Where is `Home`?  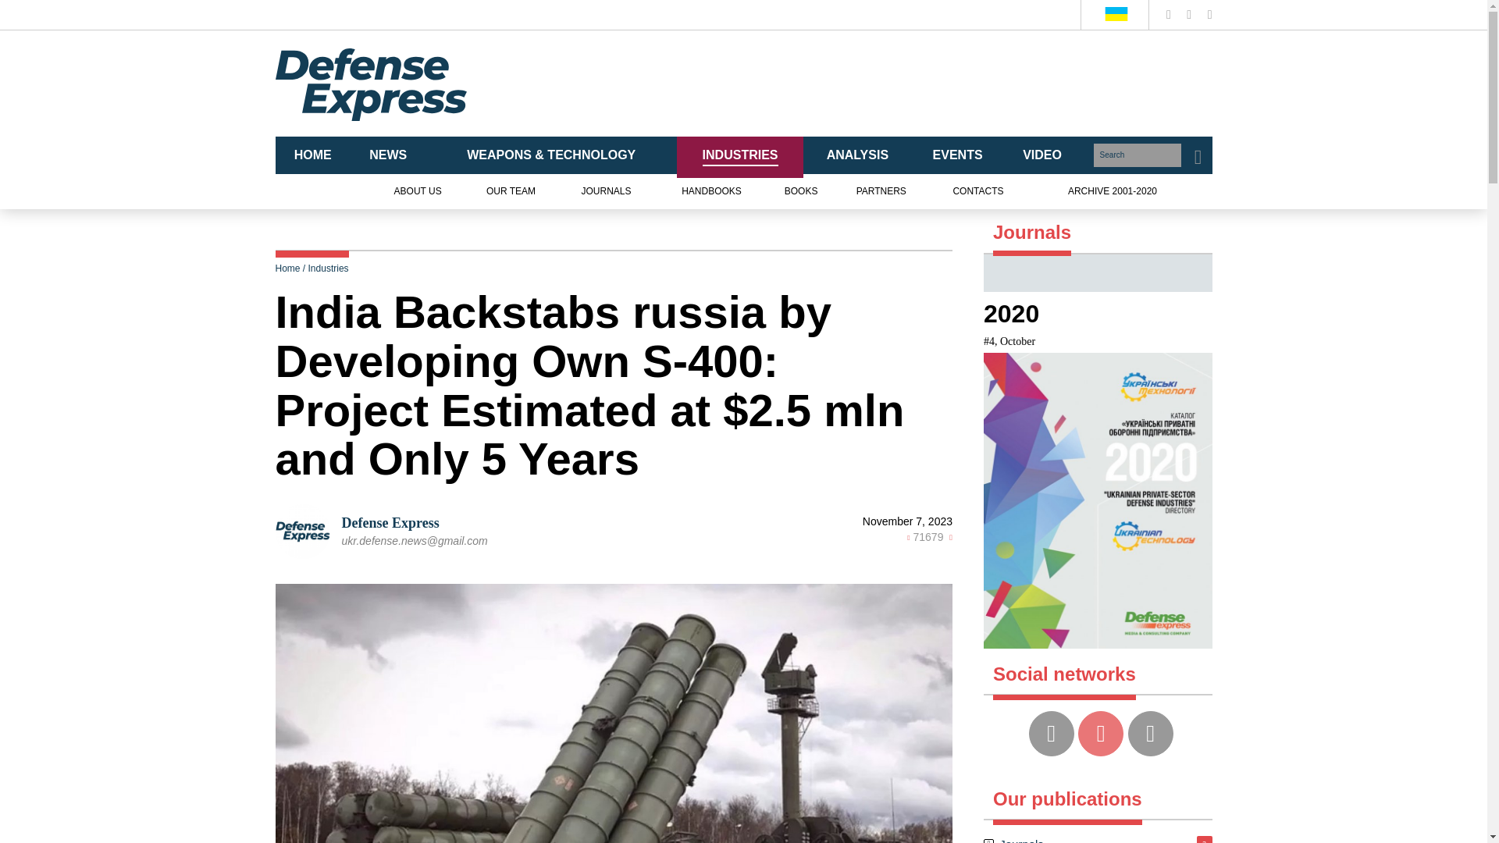 Home is located at coordinates (287, 269).